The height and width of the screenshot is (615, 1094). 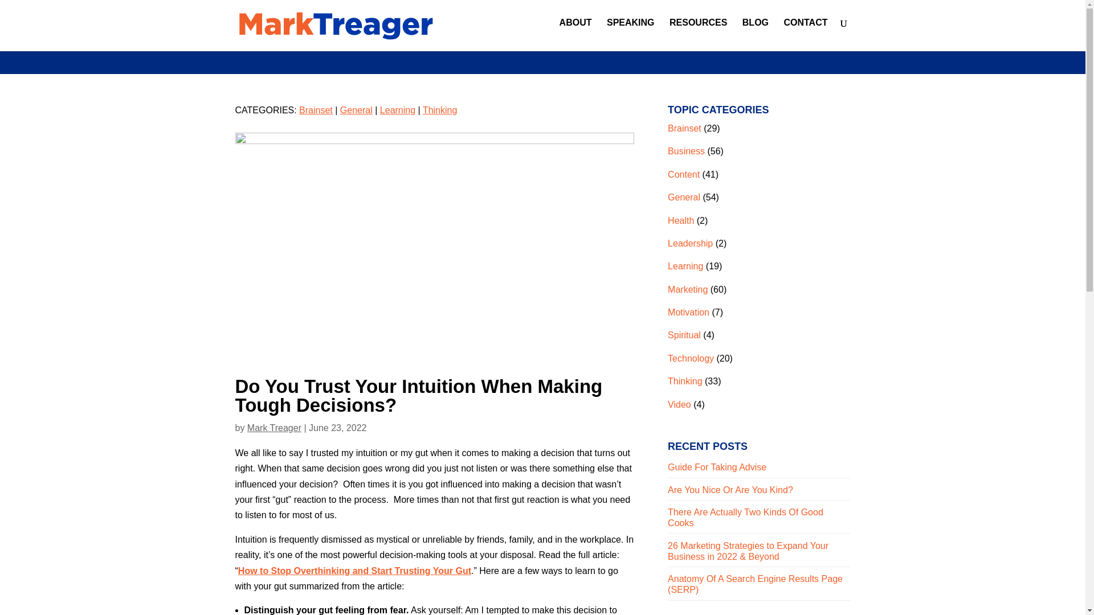 I want to click on Technology, so click(x=691, y=359).